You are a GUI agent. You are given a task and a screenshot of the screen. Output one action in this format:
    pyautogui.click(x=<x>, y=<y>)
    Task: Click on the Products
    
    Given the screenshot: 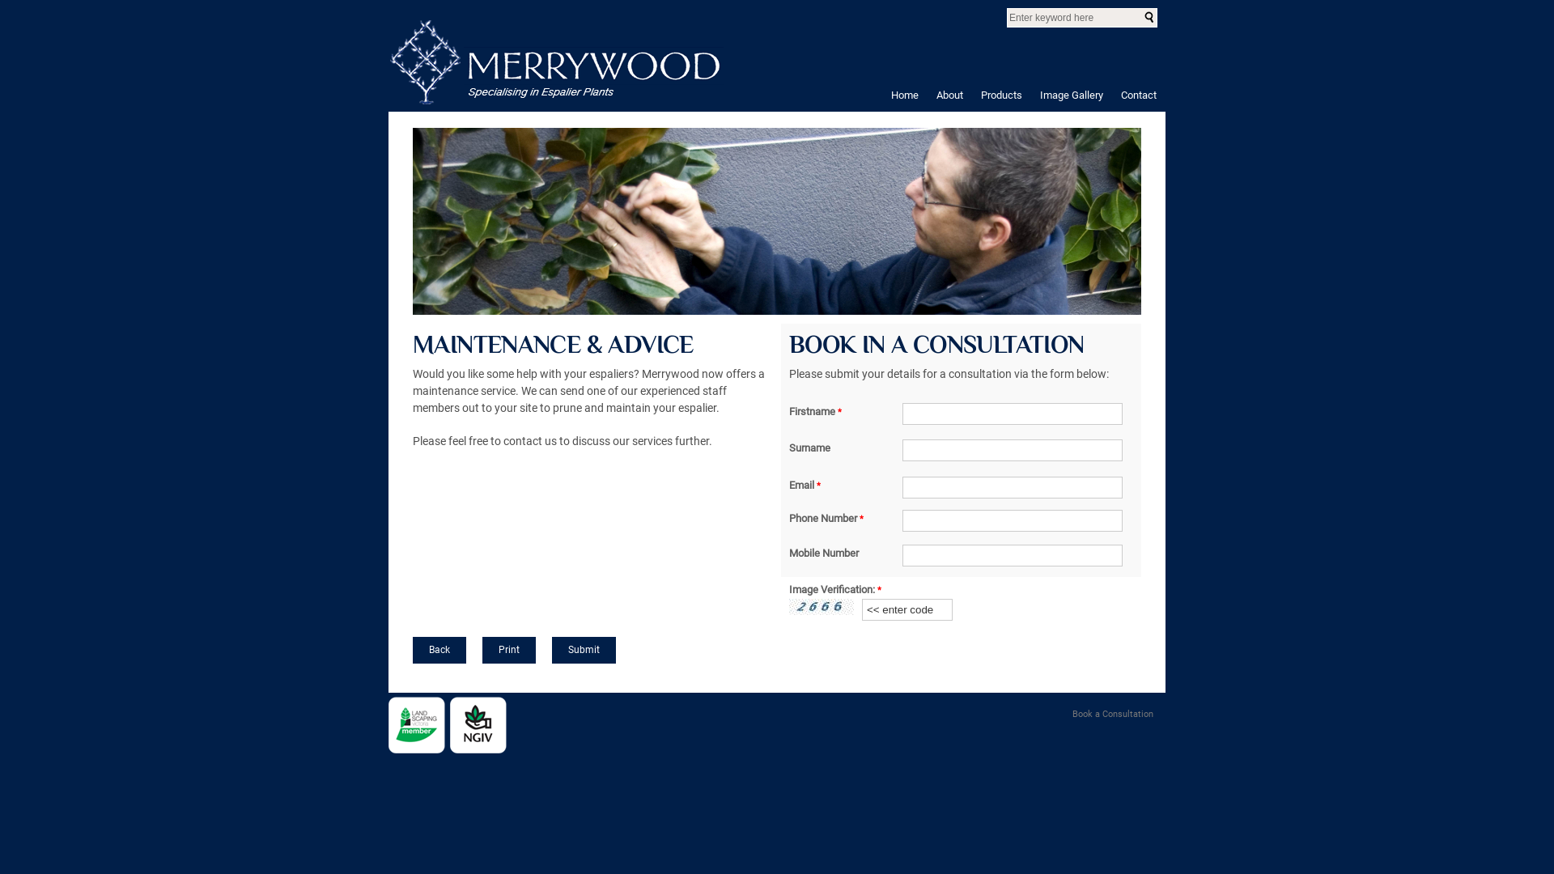 What is the action you would take?
    pyautogui.click(x=1002, y=94)
    